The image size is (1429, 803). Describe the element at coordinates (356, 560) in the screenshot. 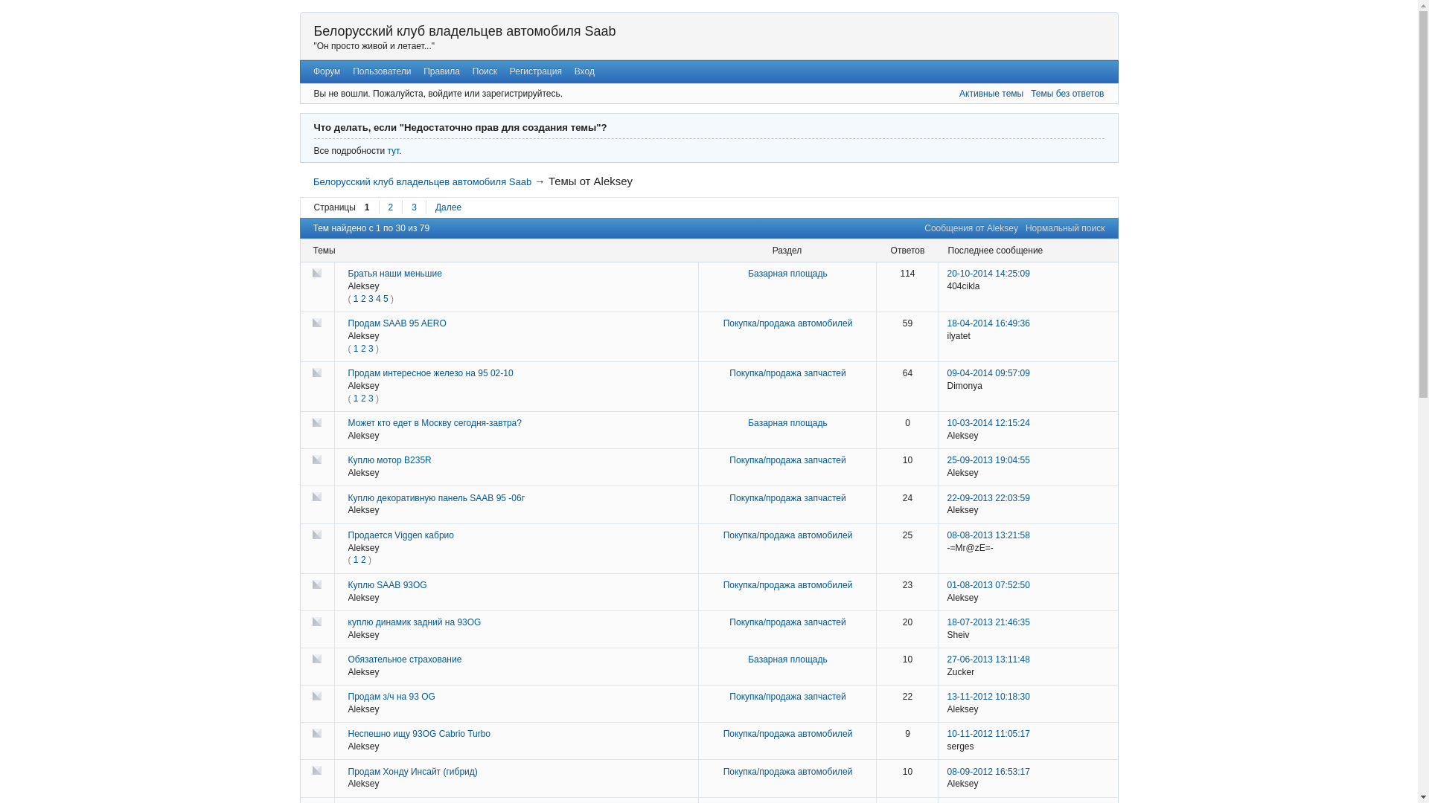

I see `1` at that location.